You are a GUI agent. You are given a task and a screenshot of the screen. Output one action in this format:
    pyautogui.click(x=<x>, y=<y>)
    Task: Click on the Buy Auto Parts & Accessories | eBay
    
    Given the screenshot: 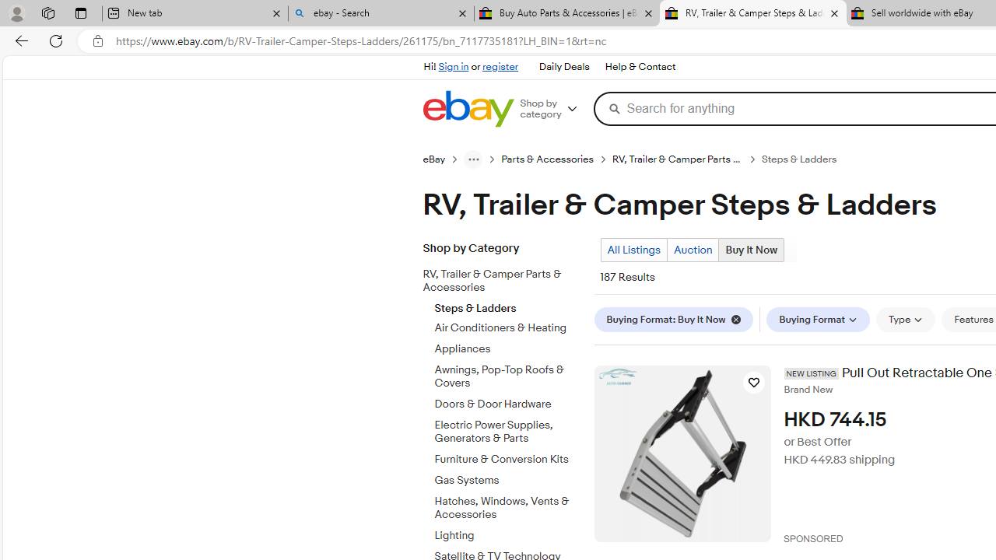 What is the action you would take?
    pyautogui.click(x=567, y=14)
    